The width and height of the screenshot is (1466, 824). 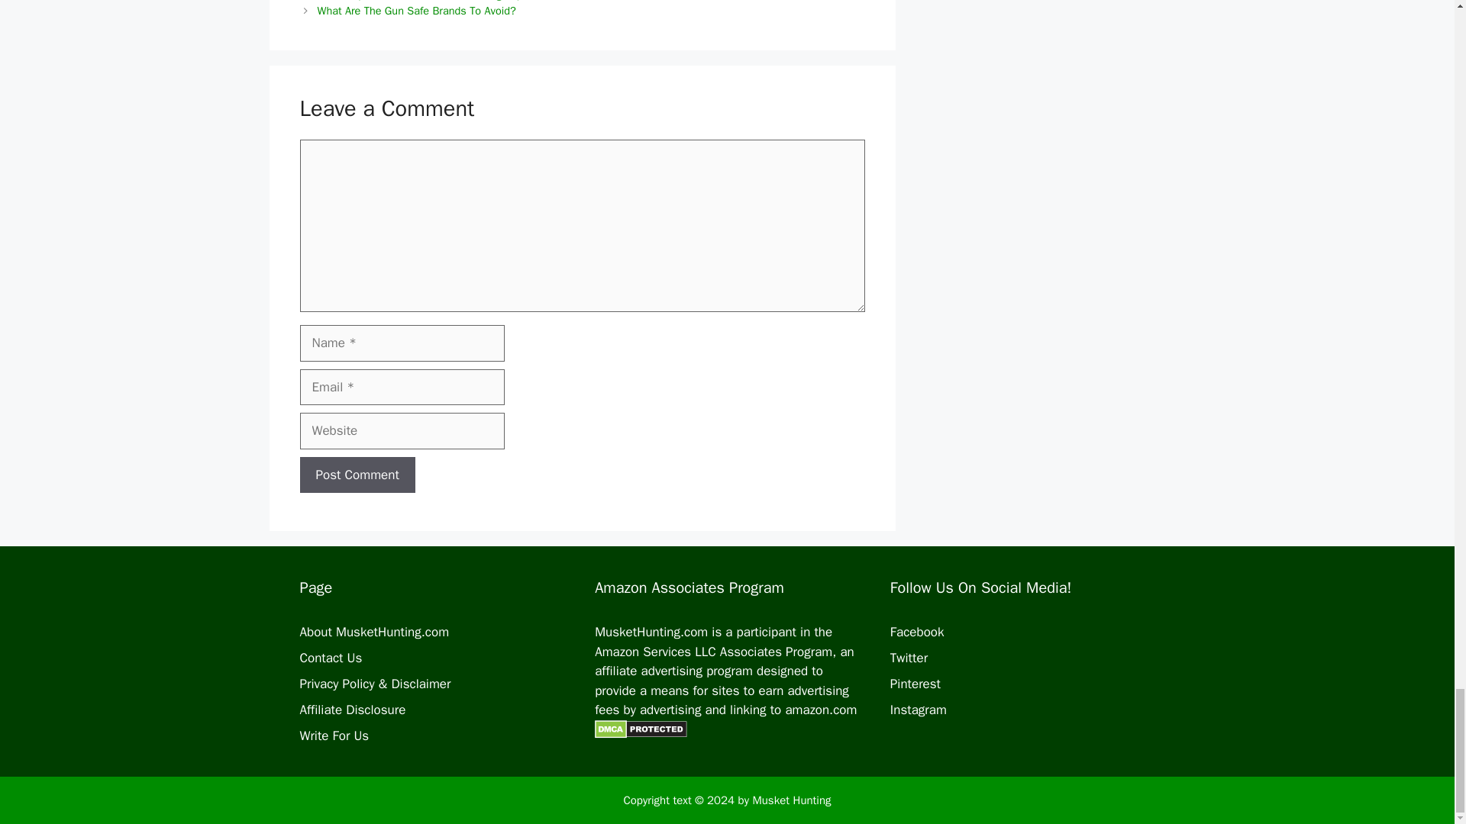 I want to click on Post Comment, so click(x=357, y=475).